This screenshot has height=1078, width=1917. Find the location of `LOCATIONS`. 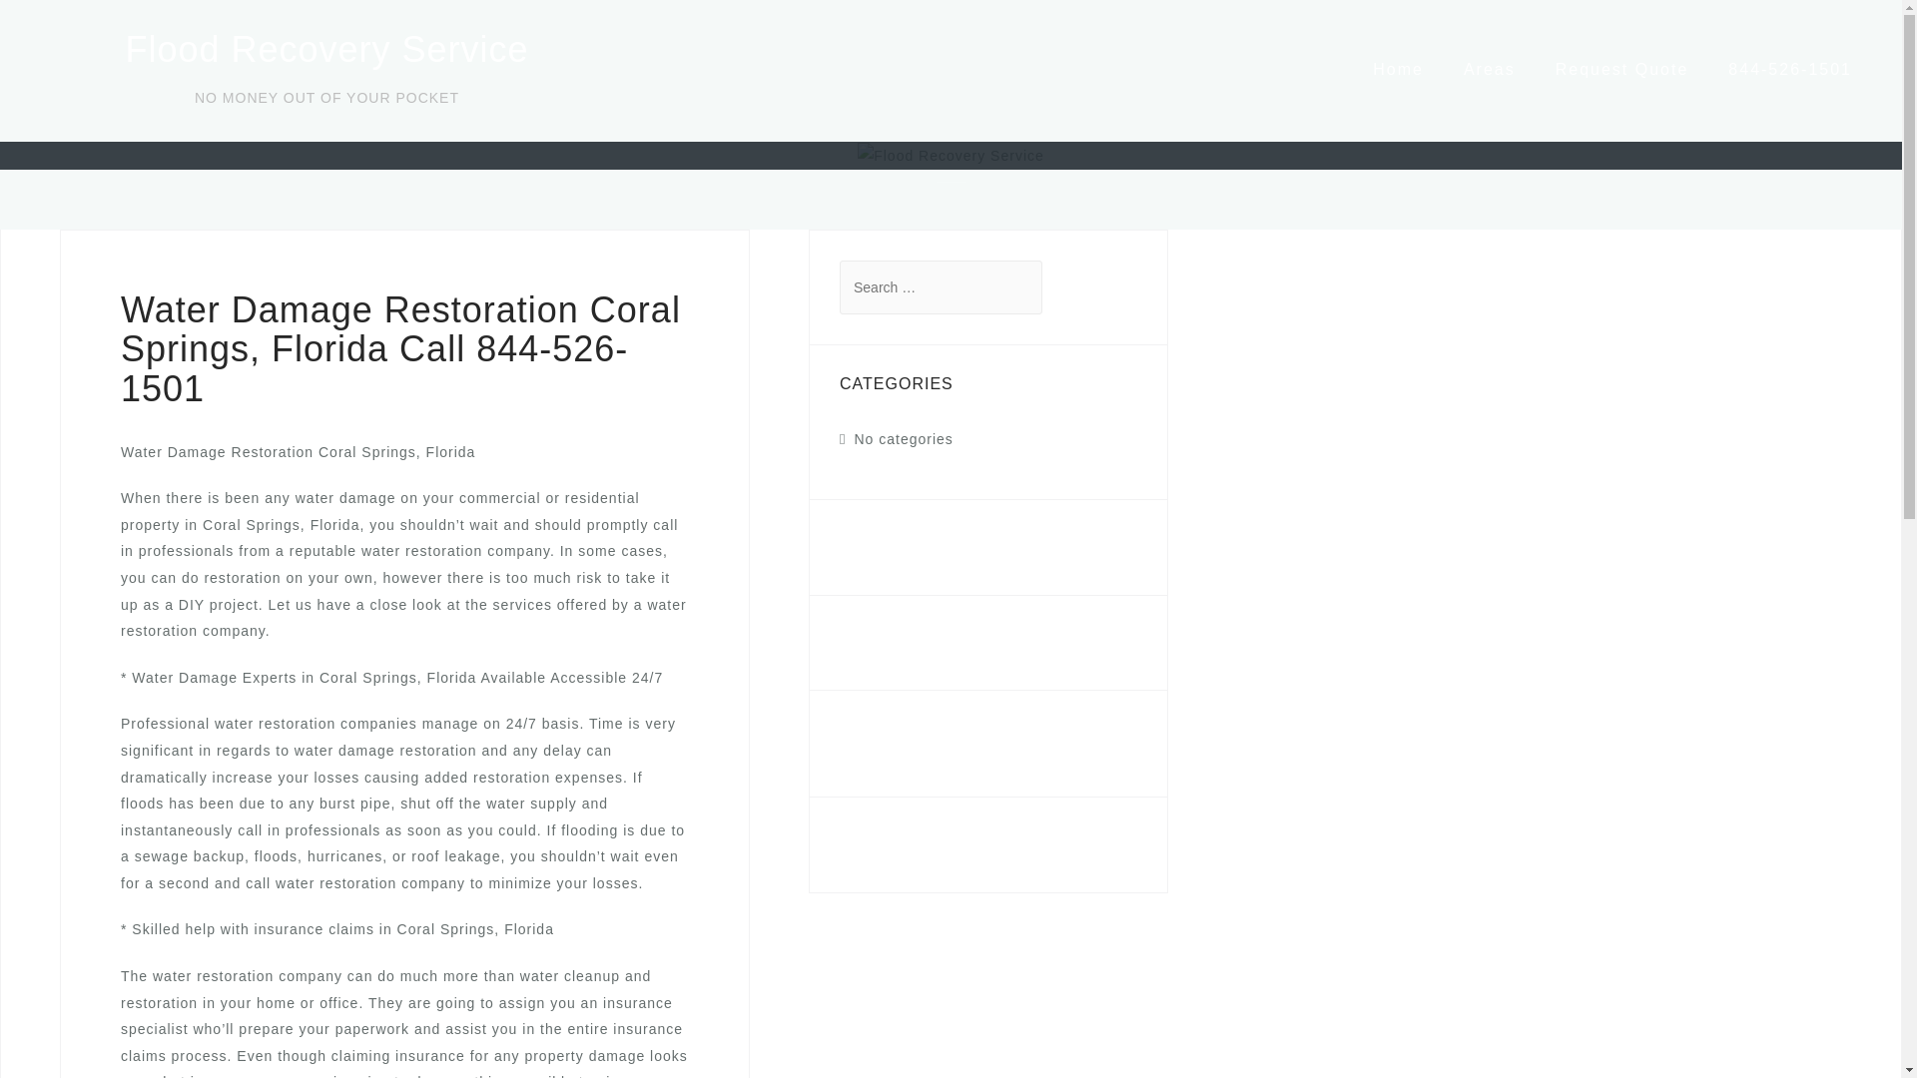

LOCATIONS is located at coordinates (895, 643).